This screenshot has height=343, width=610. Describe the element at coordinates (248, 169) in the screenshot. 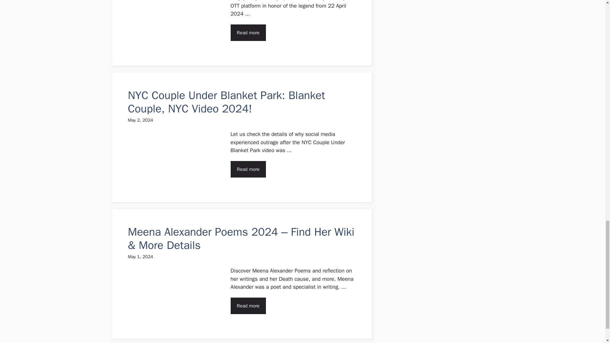

I see `Read more` at that location.